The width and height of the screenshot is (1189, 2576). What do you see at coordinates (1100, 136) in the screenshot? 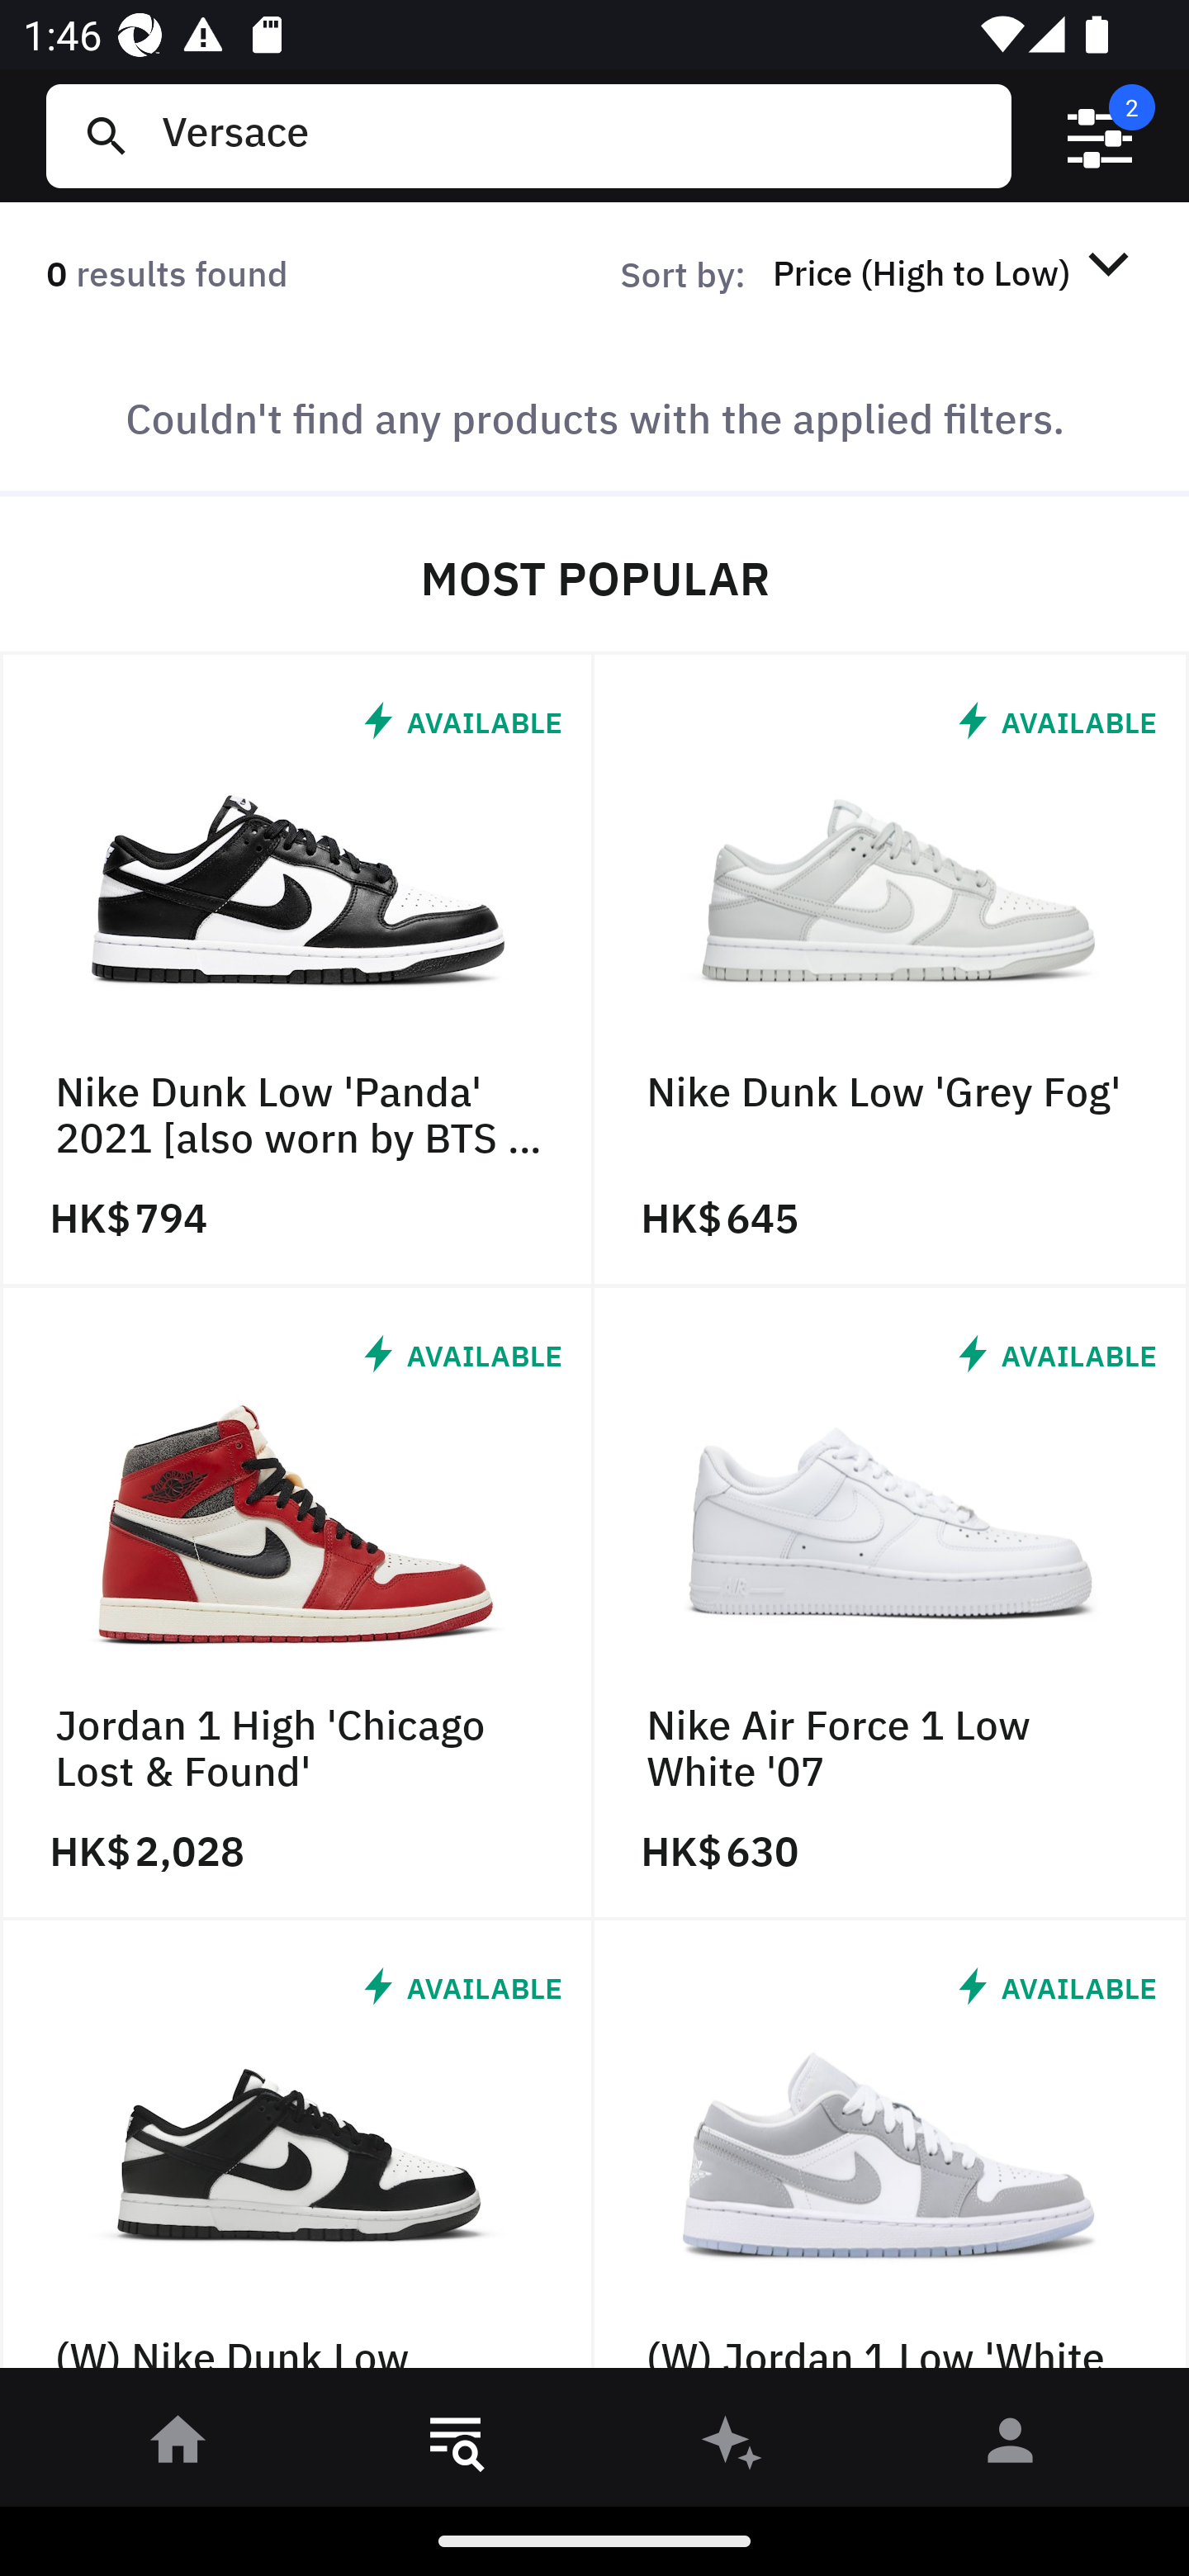
I see `` at bounding box center [1100, 136].